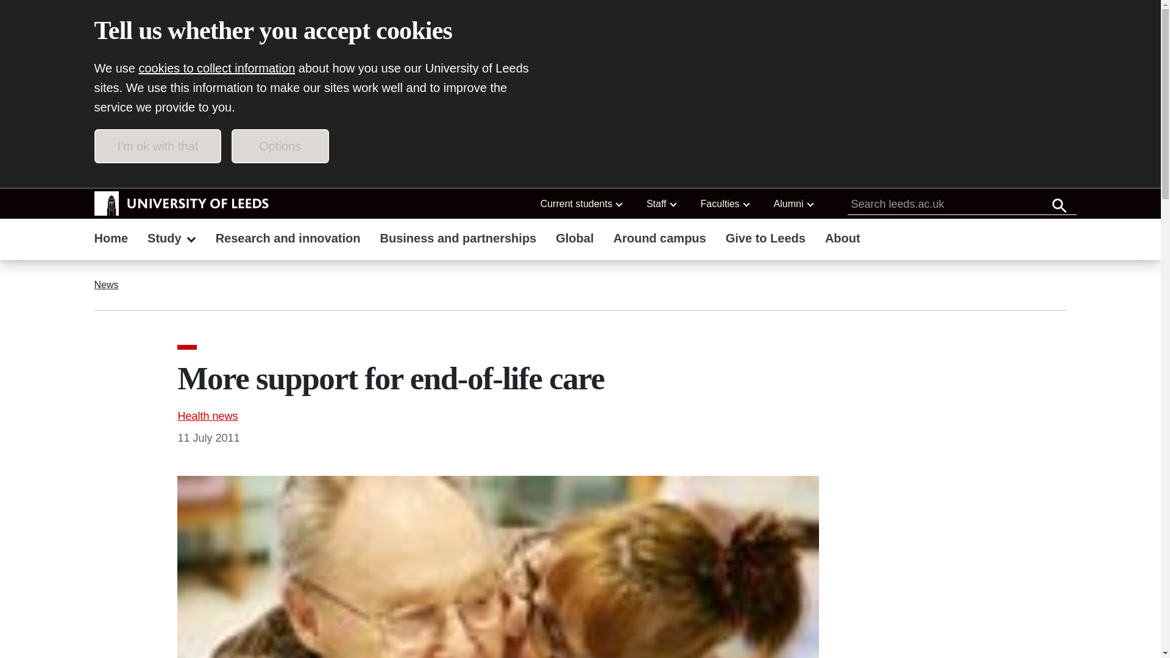 The height and width of the screenshot is (658, 1170). Describe the element at coordinates (217, 68) in the screenshot. I see `cookies to collect information` at that location.